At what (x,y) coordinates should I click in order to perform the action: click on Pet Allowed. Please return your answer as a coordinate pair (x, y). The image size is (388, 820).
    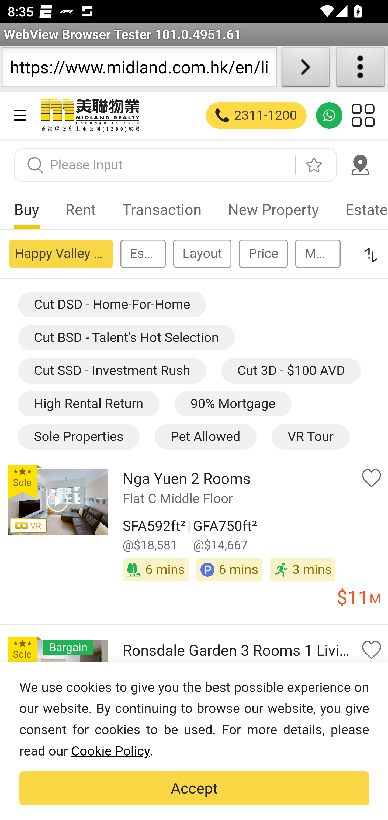
    Looking at the image, I should click on (205, 437).